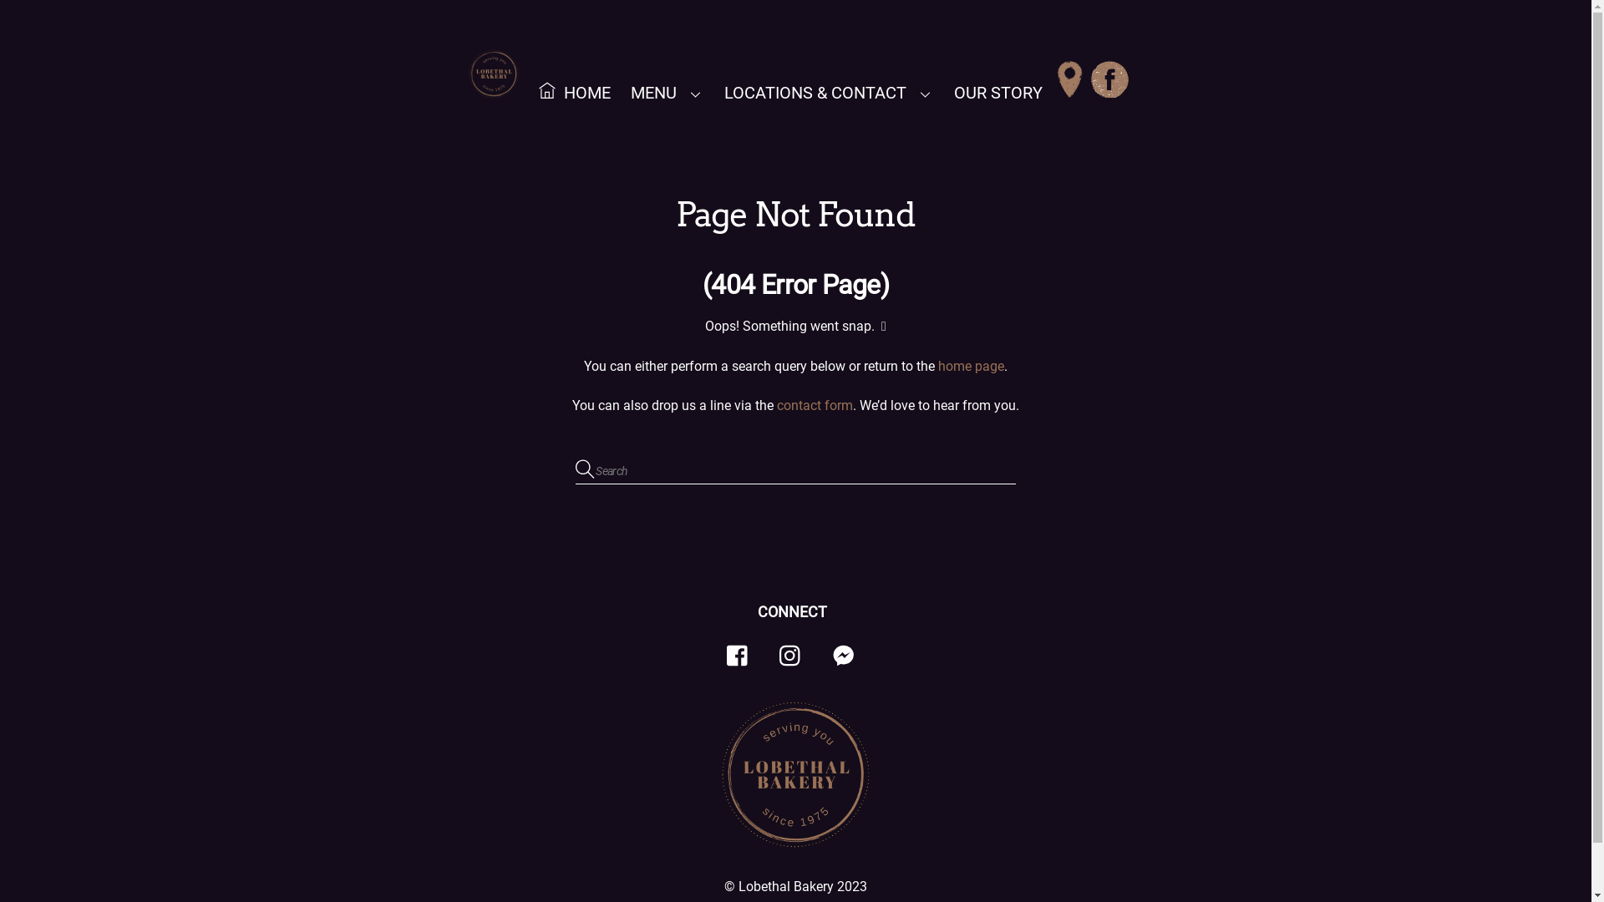 The height and width of the screenshot is (902, 1604). Describe the element at coordinates (796, 471) in the screenshot. I see `Search` at that location.